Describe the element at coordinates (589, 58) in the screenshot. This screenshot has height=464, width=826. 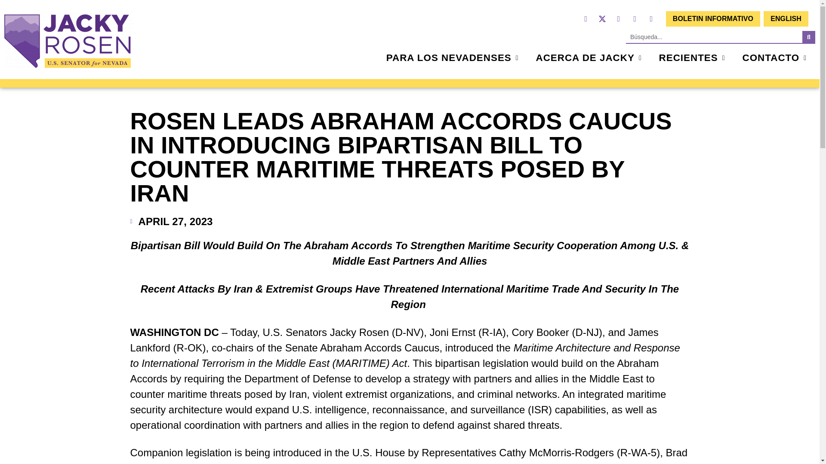
I see `ACERCA DE JACKY` at that location.